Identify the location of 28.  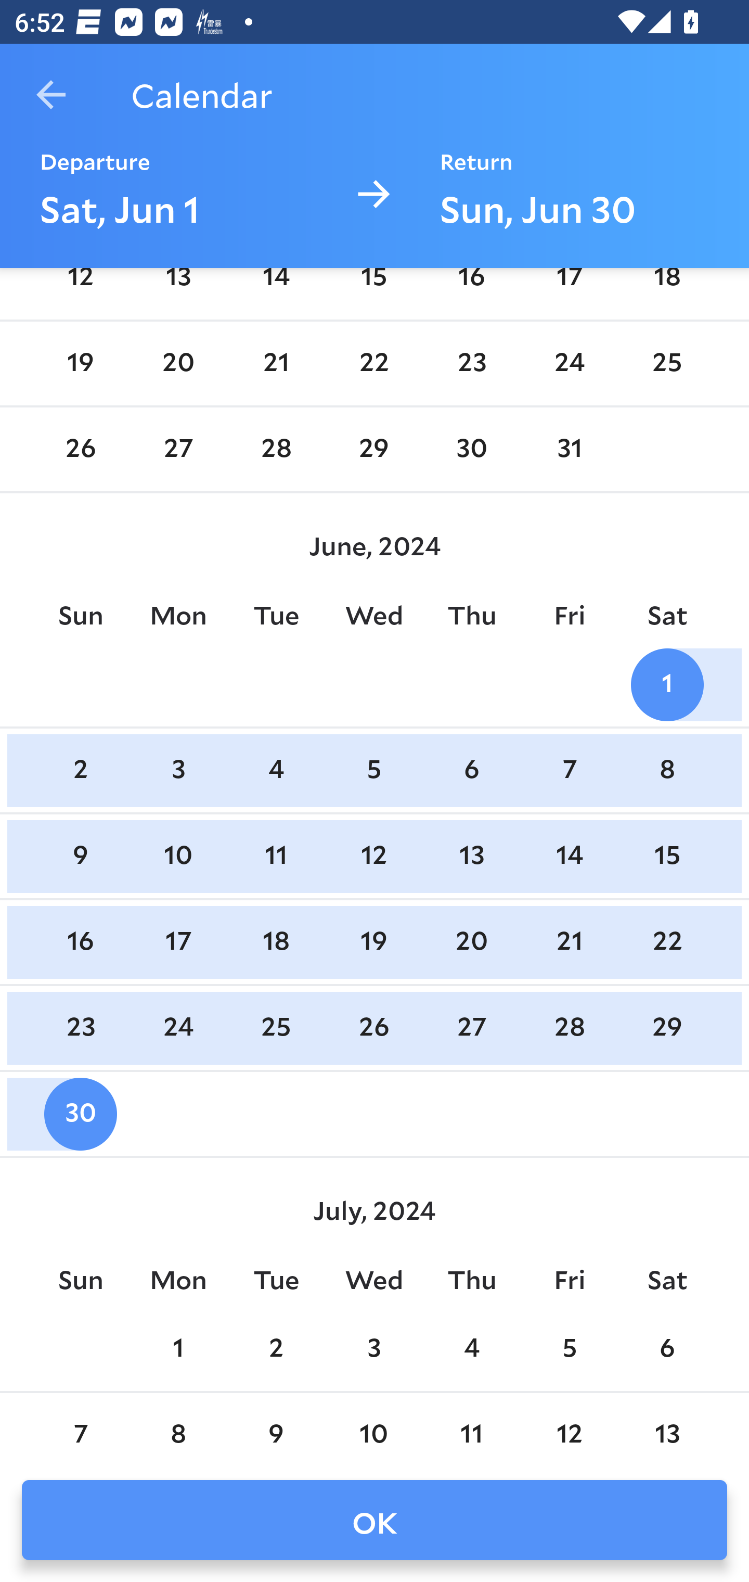
(569, 1028).